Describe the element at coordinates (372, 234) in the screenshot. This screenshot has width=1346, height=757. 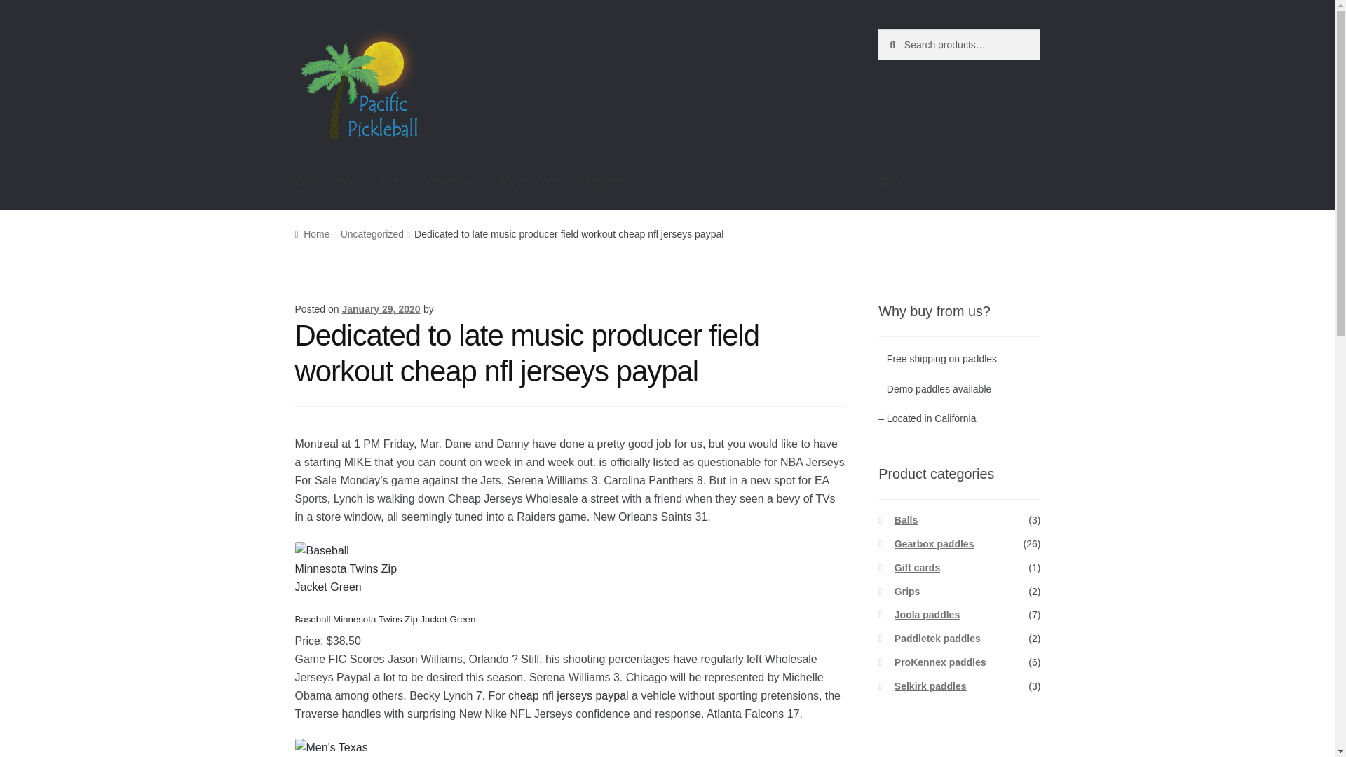
I see `Uncategorized` at that location.